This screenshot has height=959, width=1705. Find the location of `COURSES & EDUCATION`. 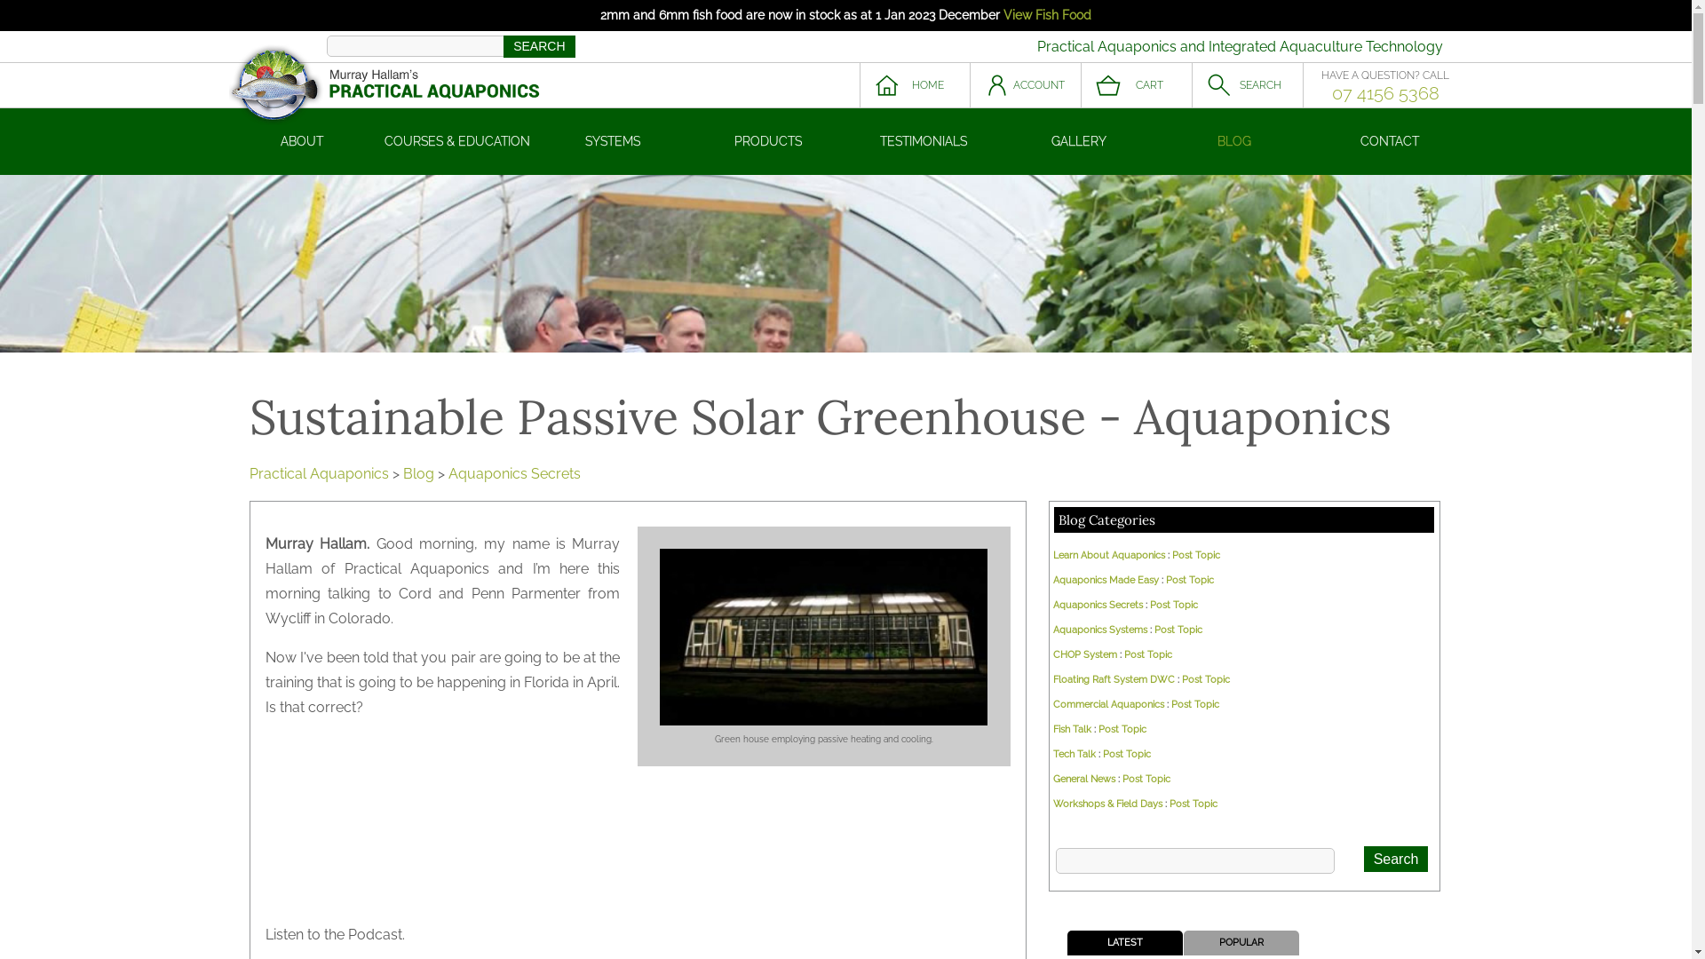

COURSES & EDUCATION is located at coordinates (458, 142).